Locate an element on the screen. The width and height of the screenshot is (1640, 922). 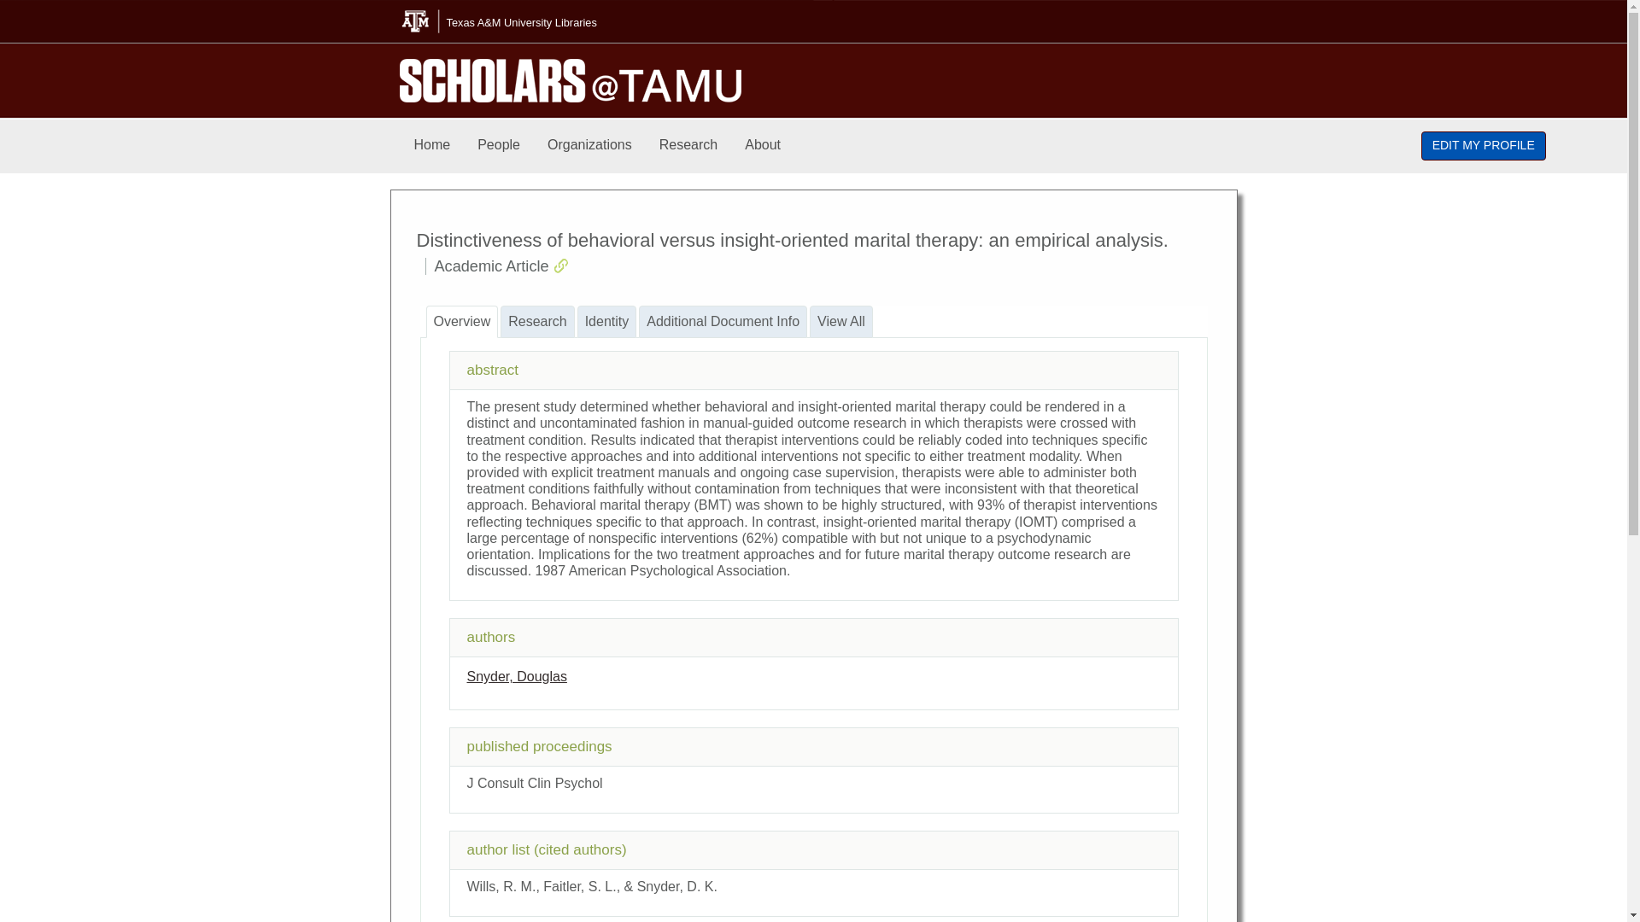
Snyder, Douglas is located at coordinates (516, 676).